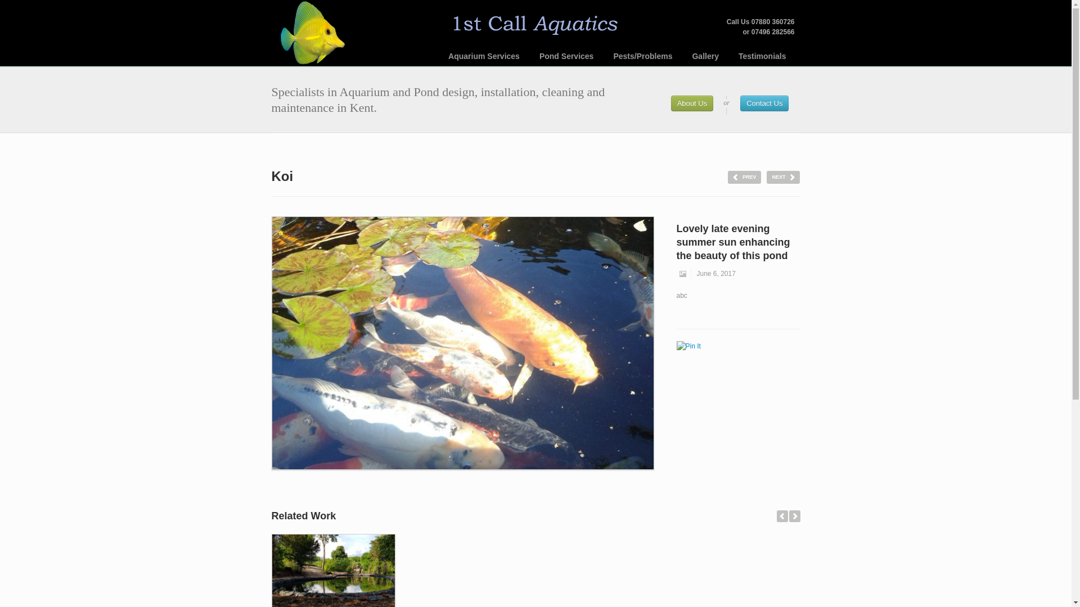 The height and width of the screenshot is (607, 1080). What do you see at coordinates (704, 56) in the screenshot?
I see `Gallery` at bounding box center [704, 56].